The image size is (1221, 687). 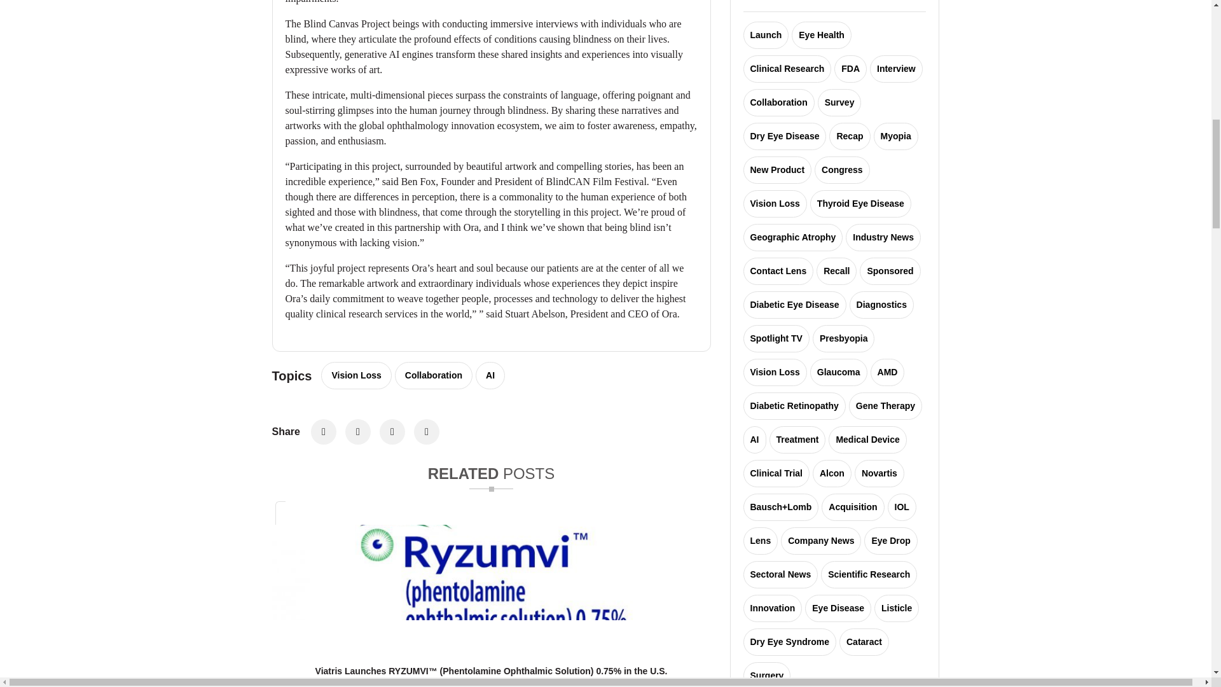 What do you see at coordinates (778, 102) in the screenshot?
I see `Collaboration` at bounding box center [778, 102].